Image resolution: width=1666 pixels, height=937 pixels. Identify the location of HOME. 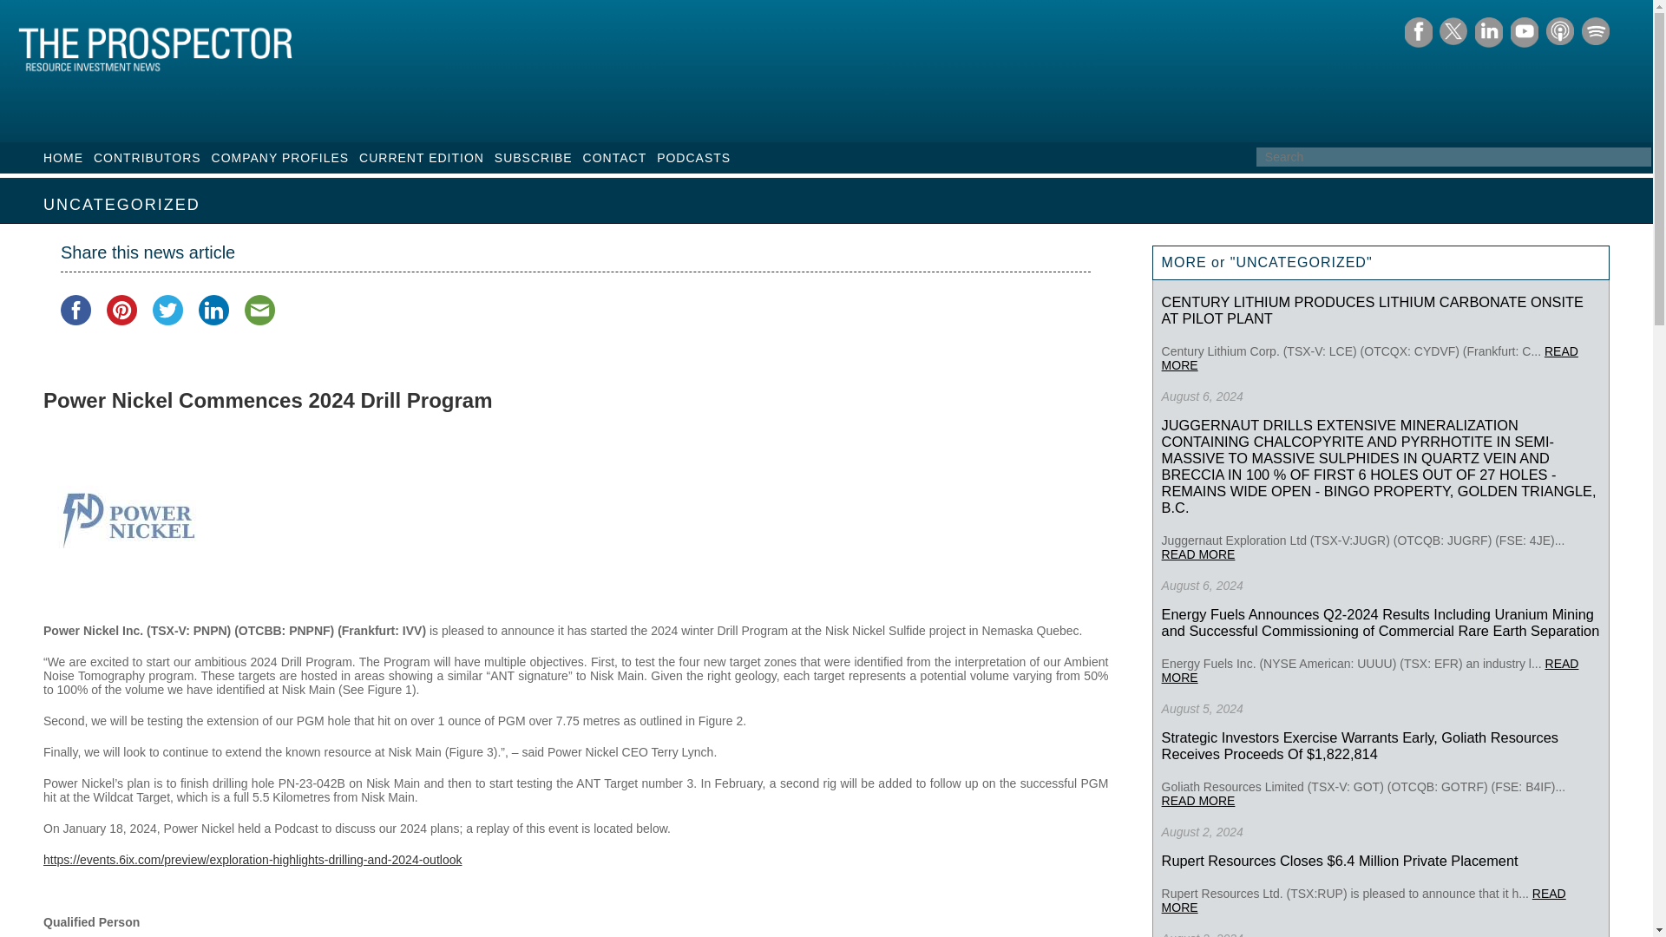
(62, 158).